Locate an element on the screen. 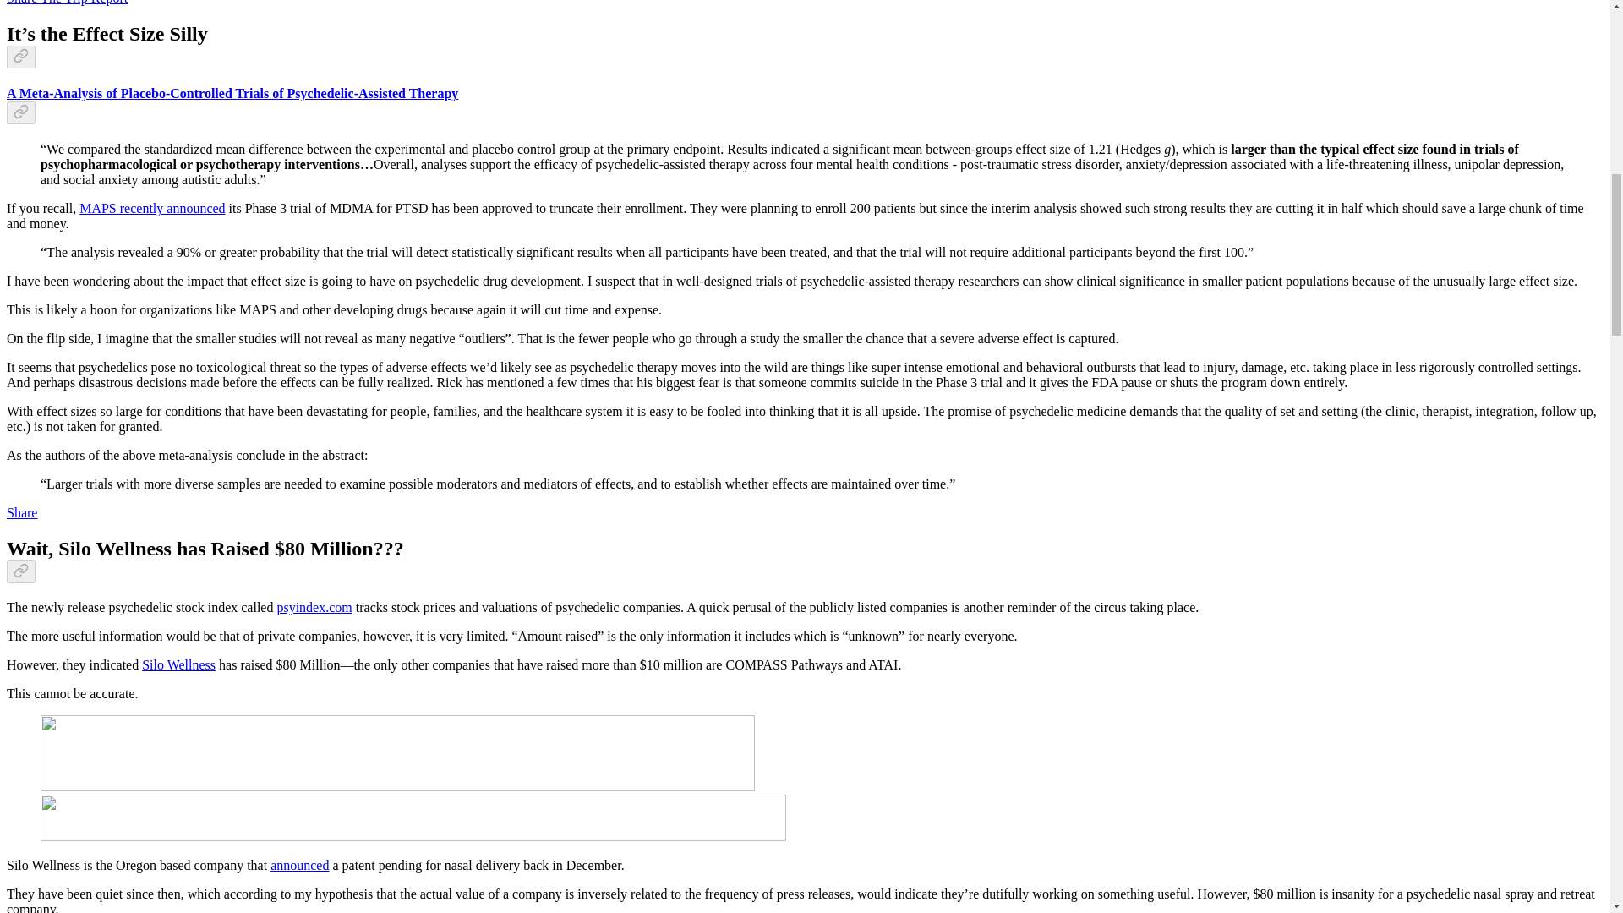 This screenshot has width=1623, height=913. Share The Trip Report is located at coordinates (67, 3).